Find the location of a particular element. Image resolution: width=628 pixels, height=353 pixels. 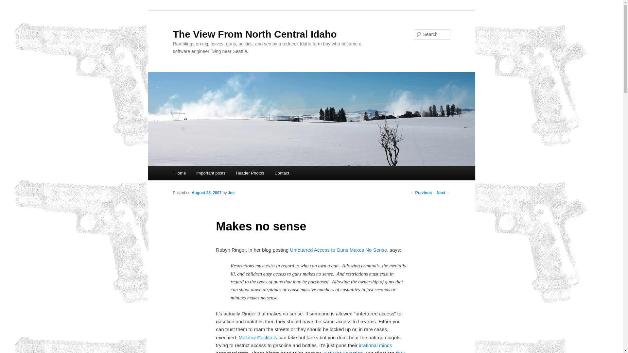

Contact is located at coordinates (281, 173).